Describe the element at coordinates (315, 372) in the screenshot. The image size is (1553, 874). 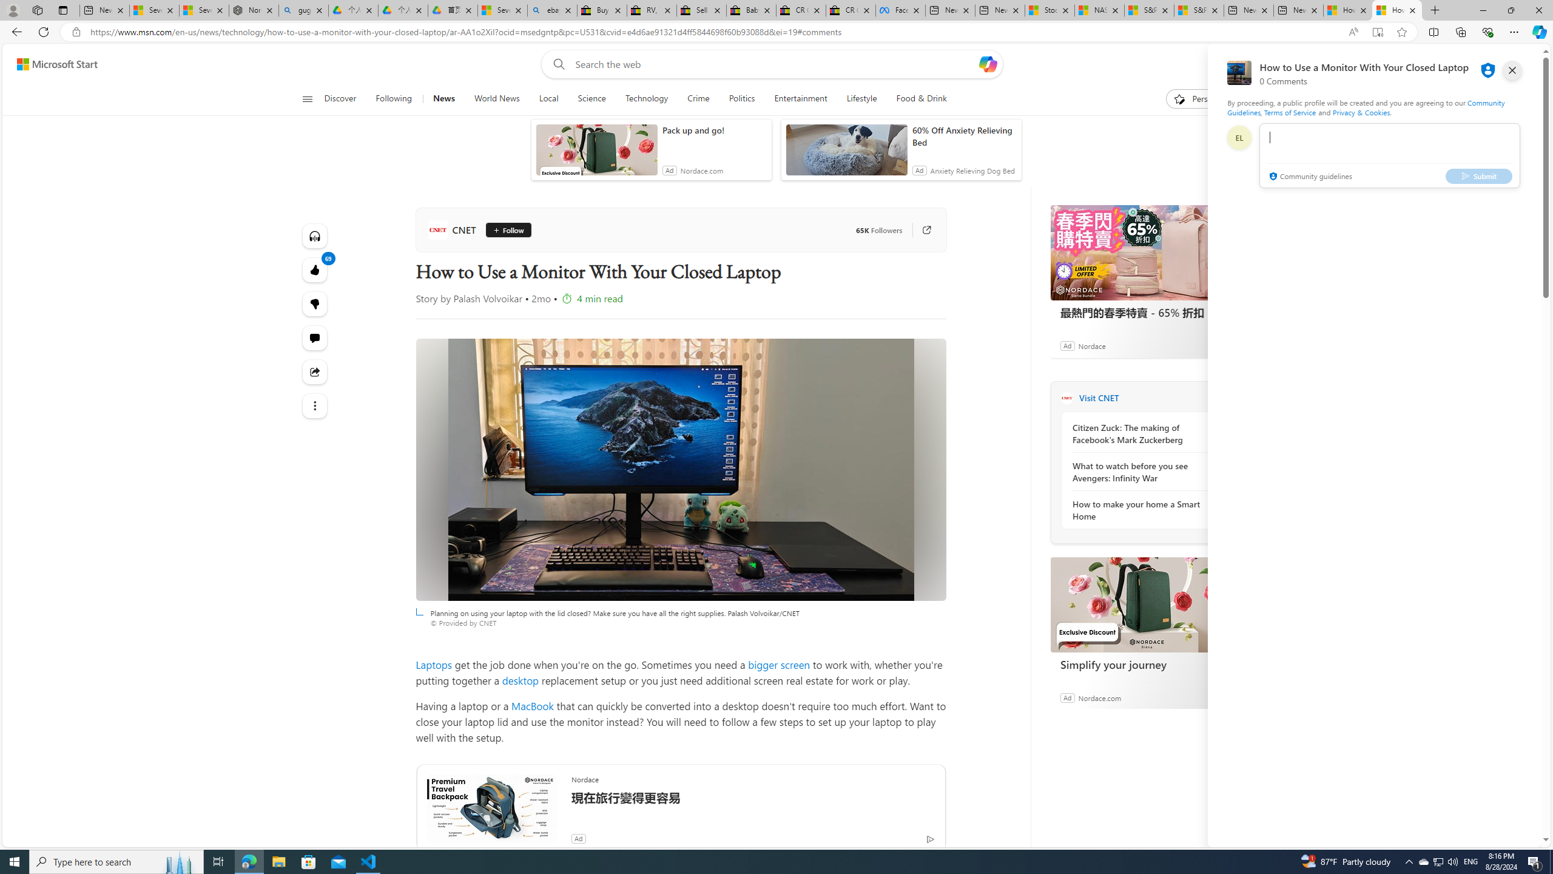
I see `Share this story` at that location.